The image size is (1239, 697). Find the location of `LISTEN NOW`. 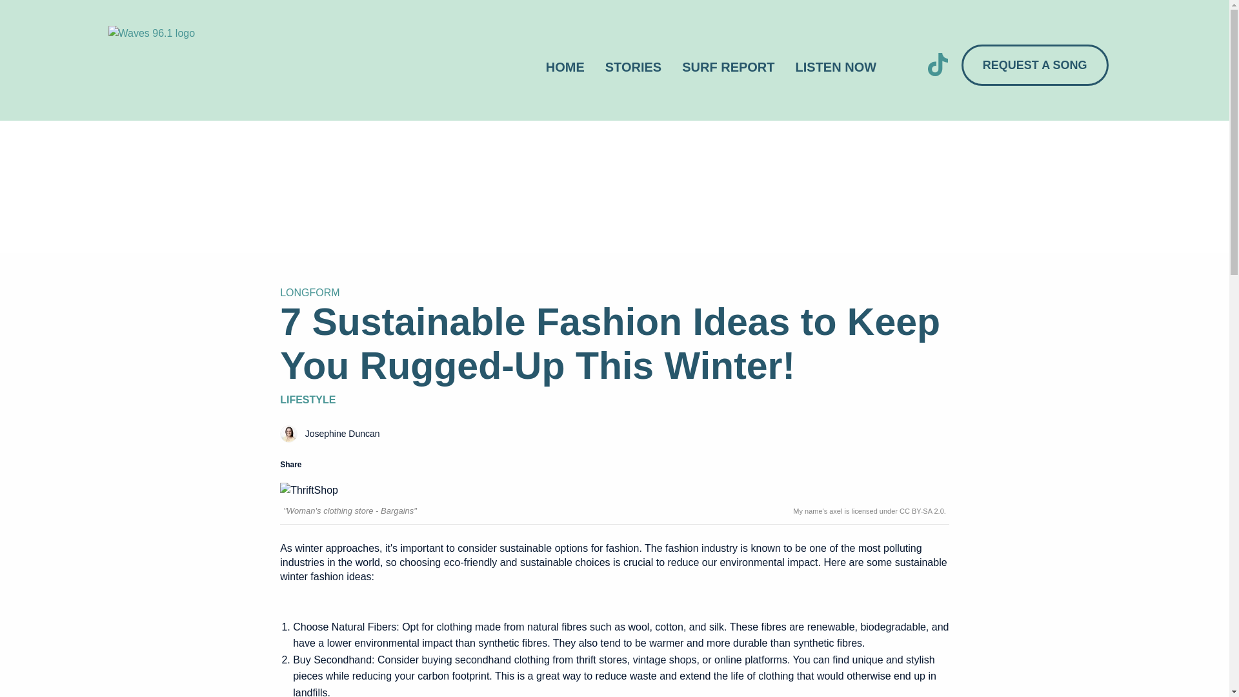

LISTEN NOW is located at coordinates (836, 67).